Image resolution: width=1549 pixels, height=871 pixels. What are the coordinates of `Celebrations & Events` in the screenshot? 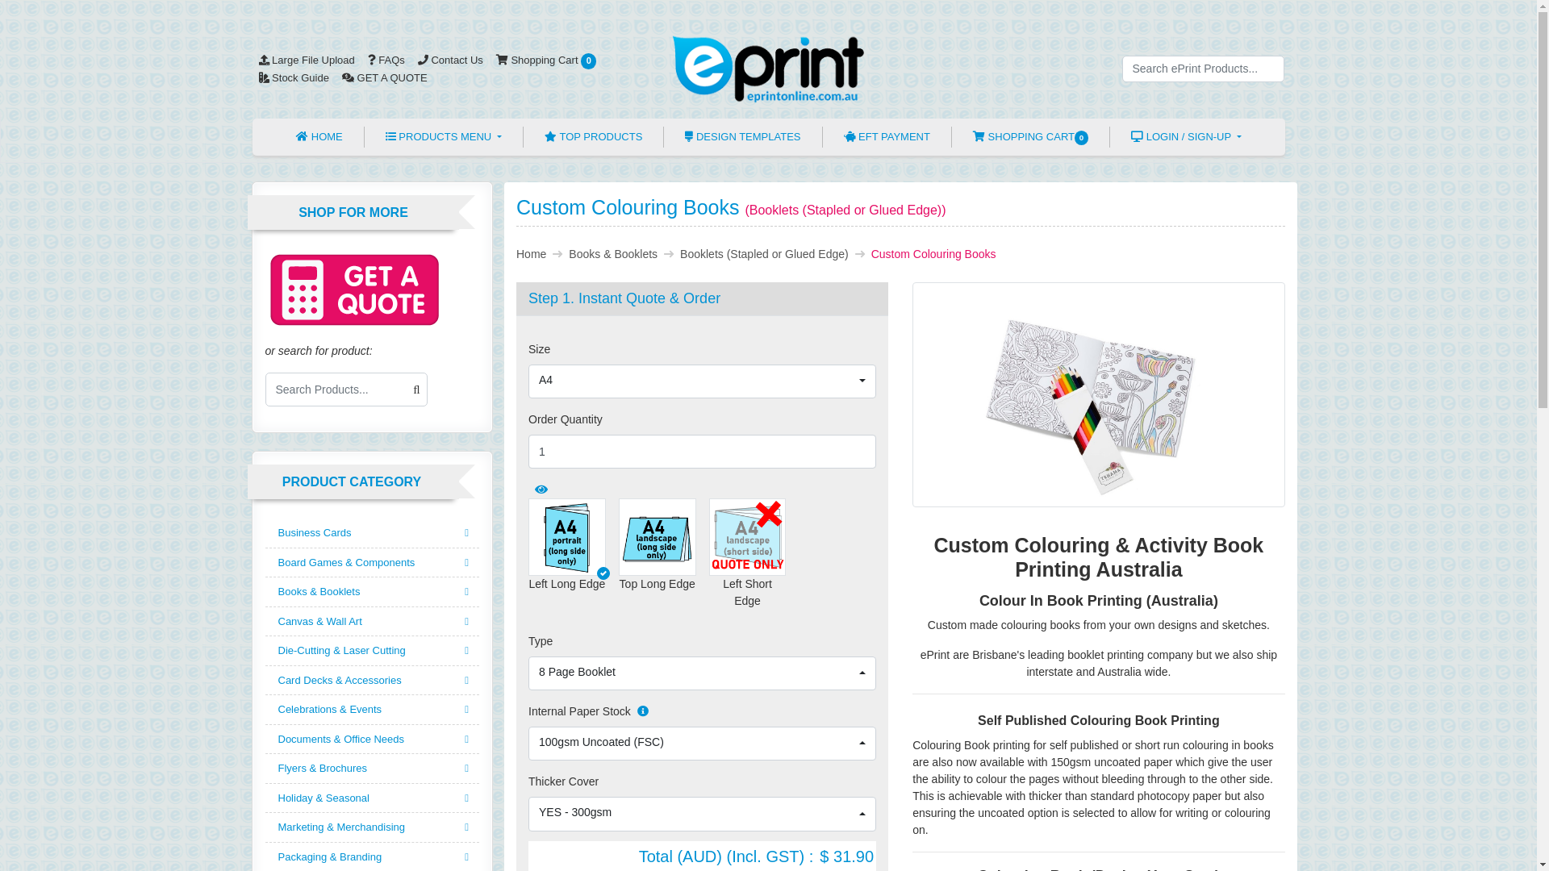 It's located at (372, 710).